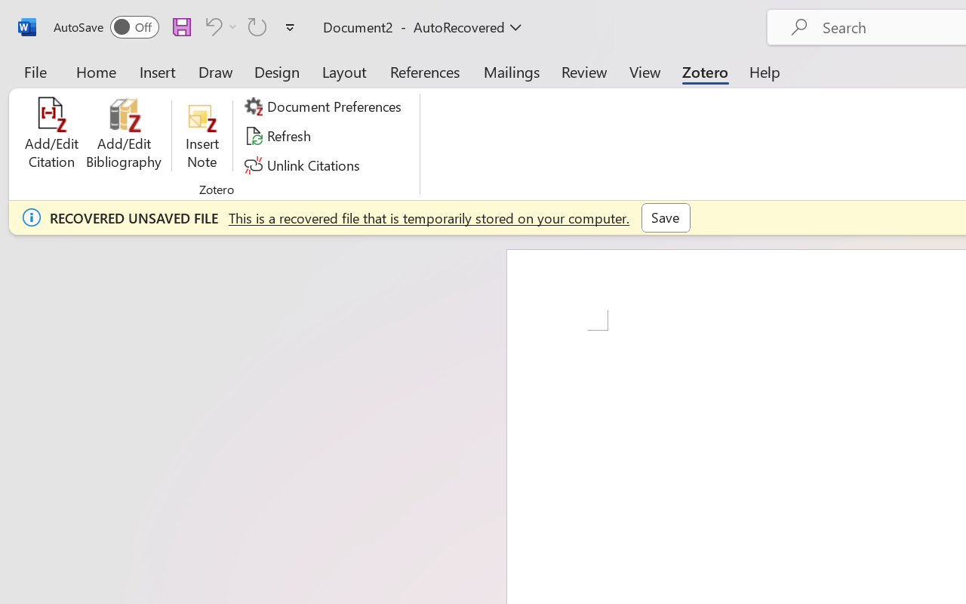 The width and height of the screenshot is (966, 604). What do you see at coordinates (219, 26) in the screenshot?
I see `Can't Undo` at bounding box center [219, 26].